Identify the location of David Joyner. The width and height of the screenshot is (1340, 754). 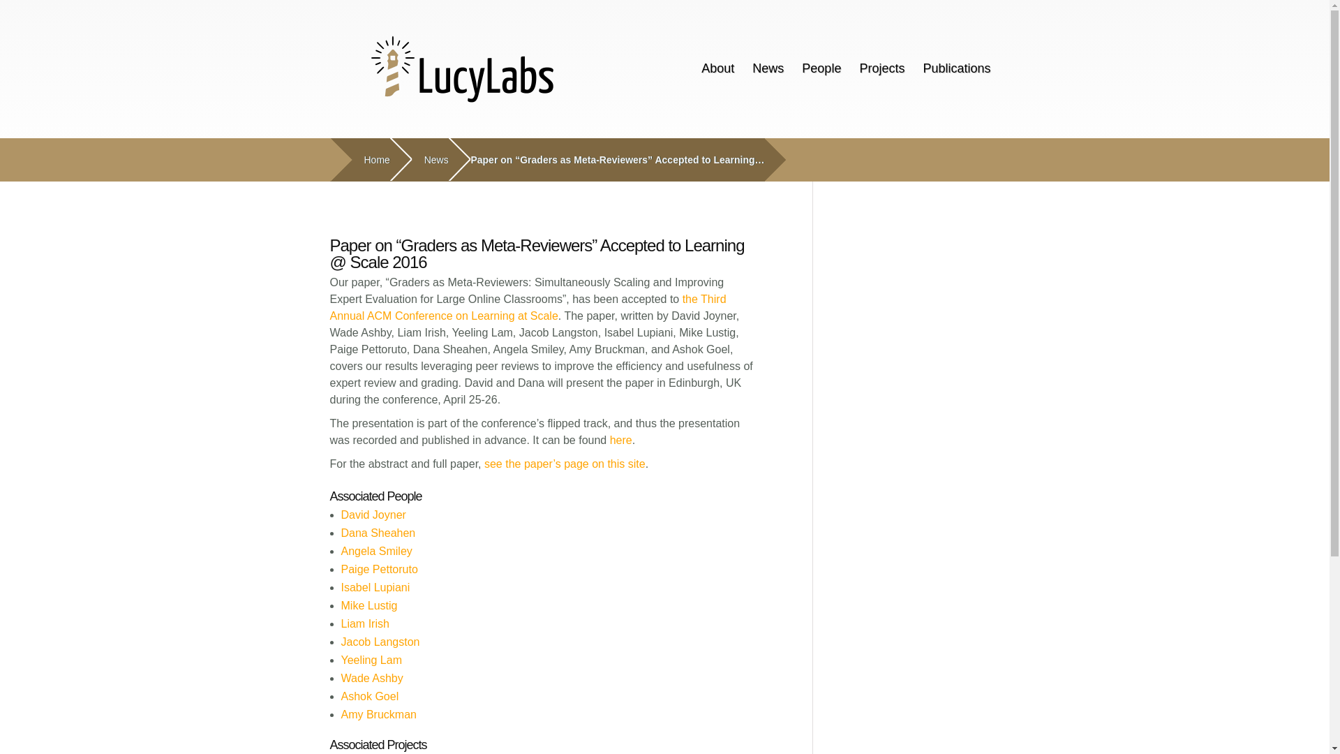
(373, 515).